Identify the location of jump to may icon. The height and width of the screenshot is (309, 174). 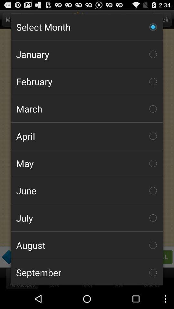
(87, 163).